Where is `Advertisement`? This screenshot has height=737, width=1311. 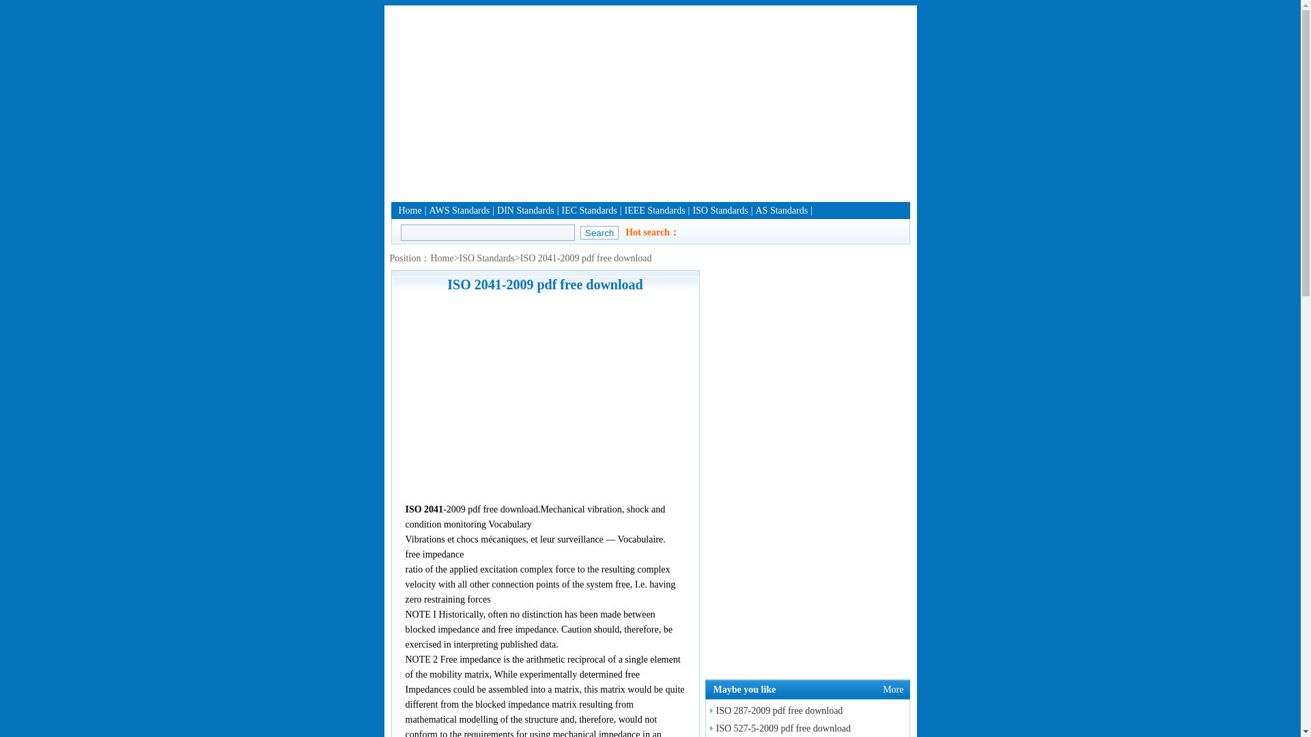 Advertisement is located at coordinates (650, 101).